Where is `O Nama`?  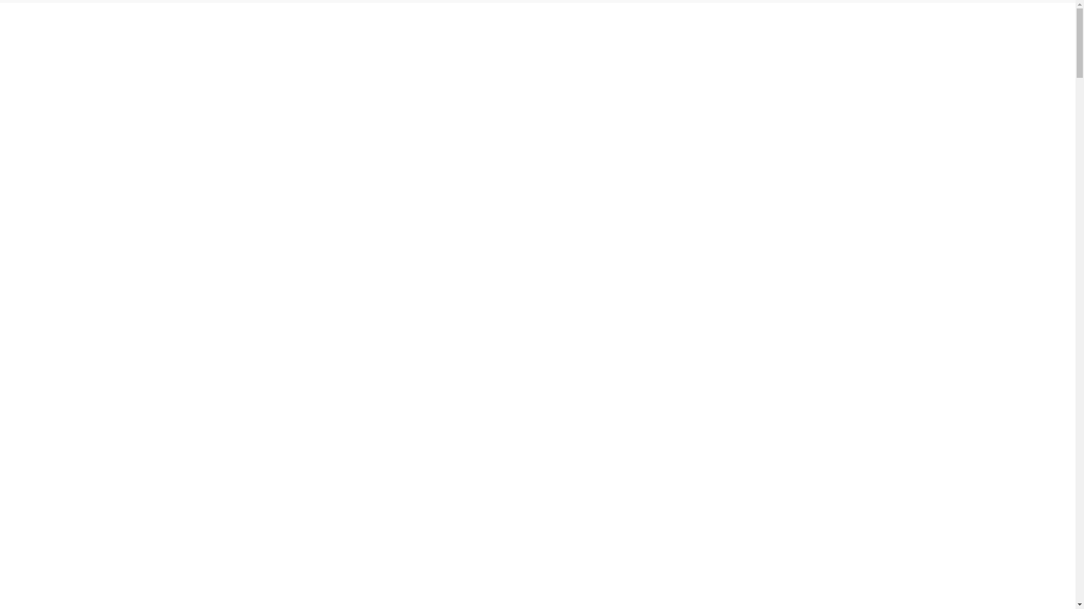 O Nama is located at coordinates (623, 19).